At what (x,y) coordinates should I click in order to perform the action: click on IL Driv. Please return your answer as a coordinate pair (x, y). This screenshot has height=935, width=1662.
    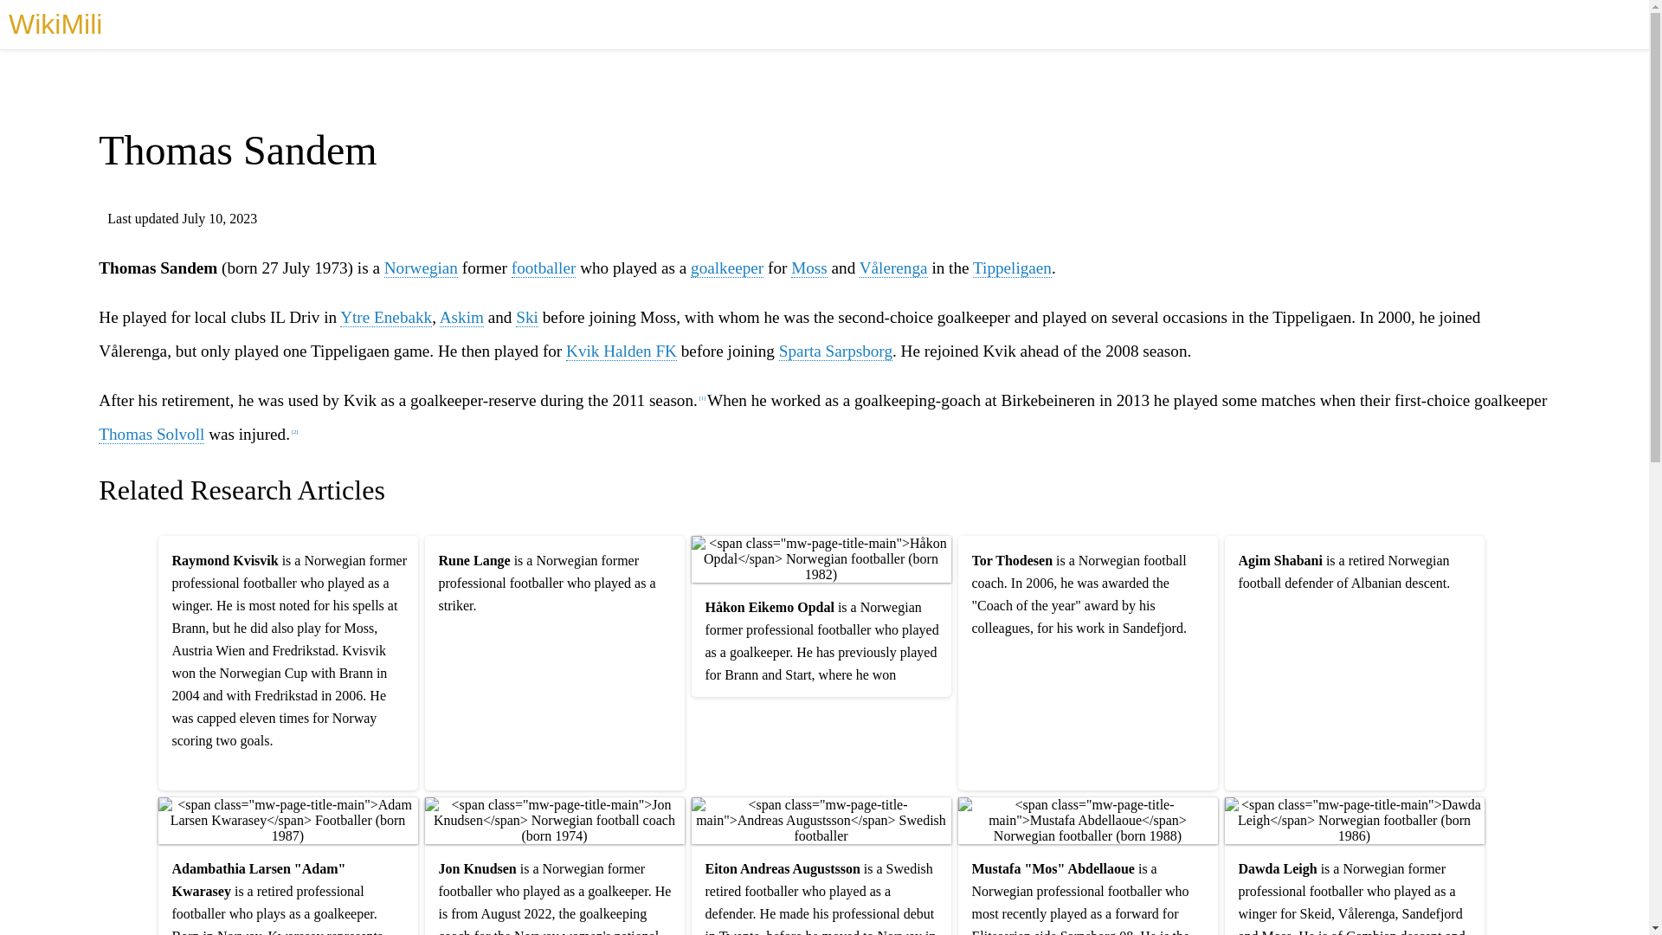
    Looking at the image, I should click on (294, 317).